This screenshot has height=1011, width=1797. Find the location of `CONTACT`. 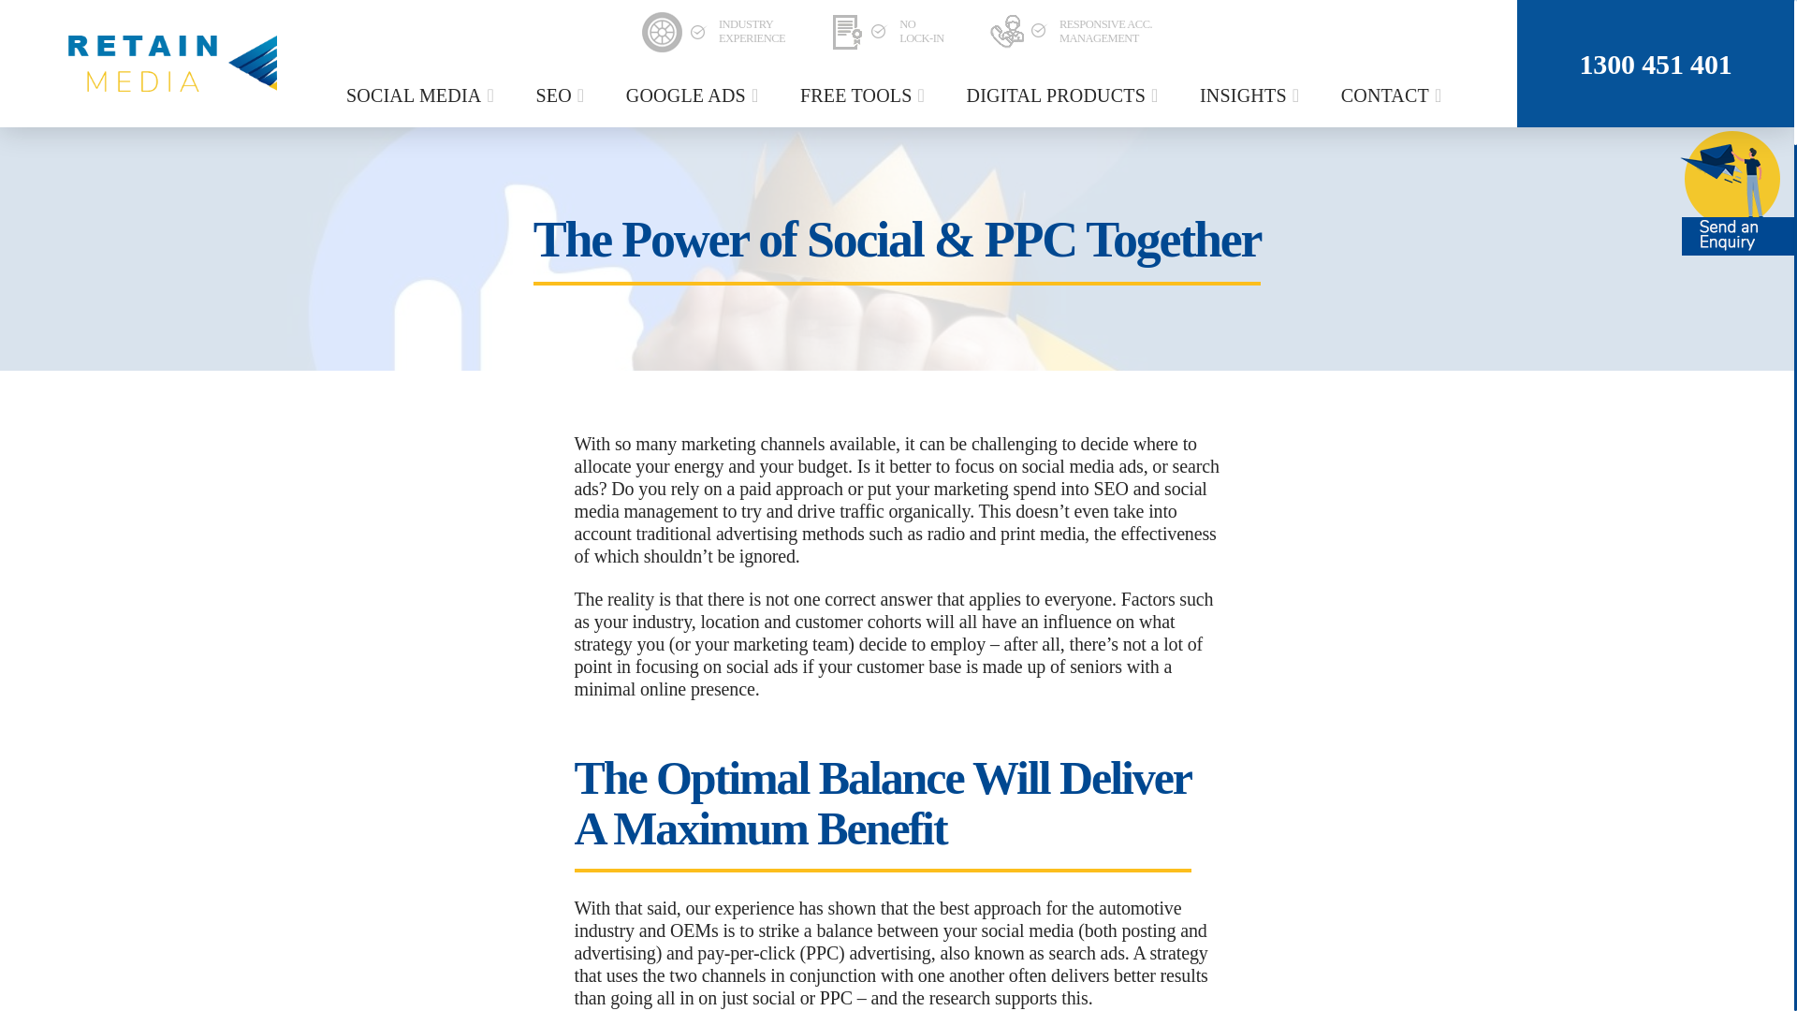

CONTACT is located at coordinates (1395, 95).